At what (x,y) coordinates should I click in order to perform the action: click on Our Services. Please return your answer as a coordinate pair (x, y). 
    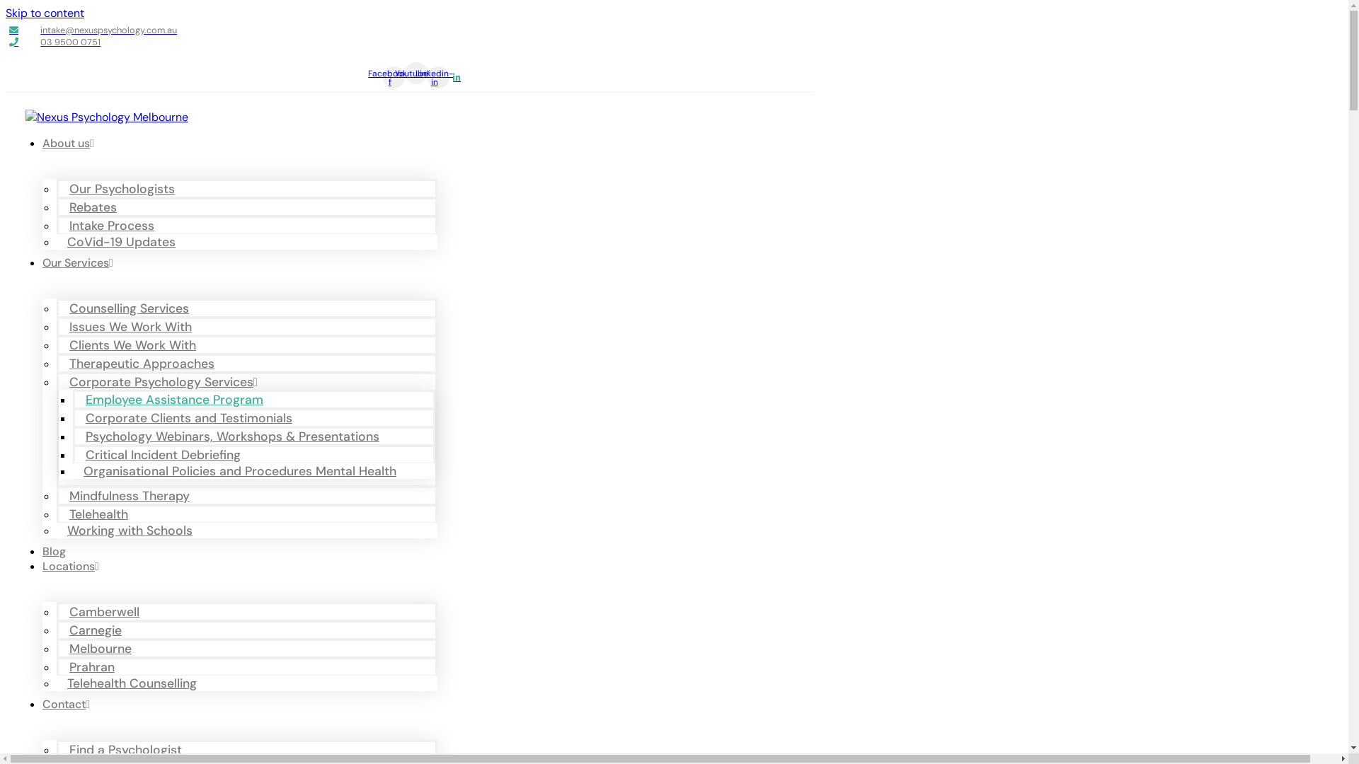
    Looking at the image, I should click on (78, 263).